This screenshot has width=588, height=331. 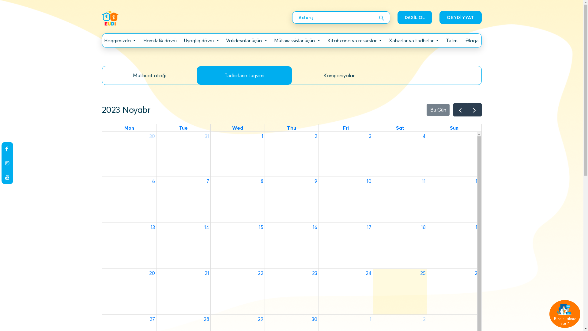 I want to click on Kampaniyalar, so click(x=339, y=75).